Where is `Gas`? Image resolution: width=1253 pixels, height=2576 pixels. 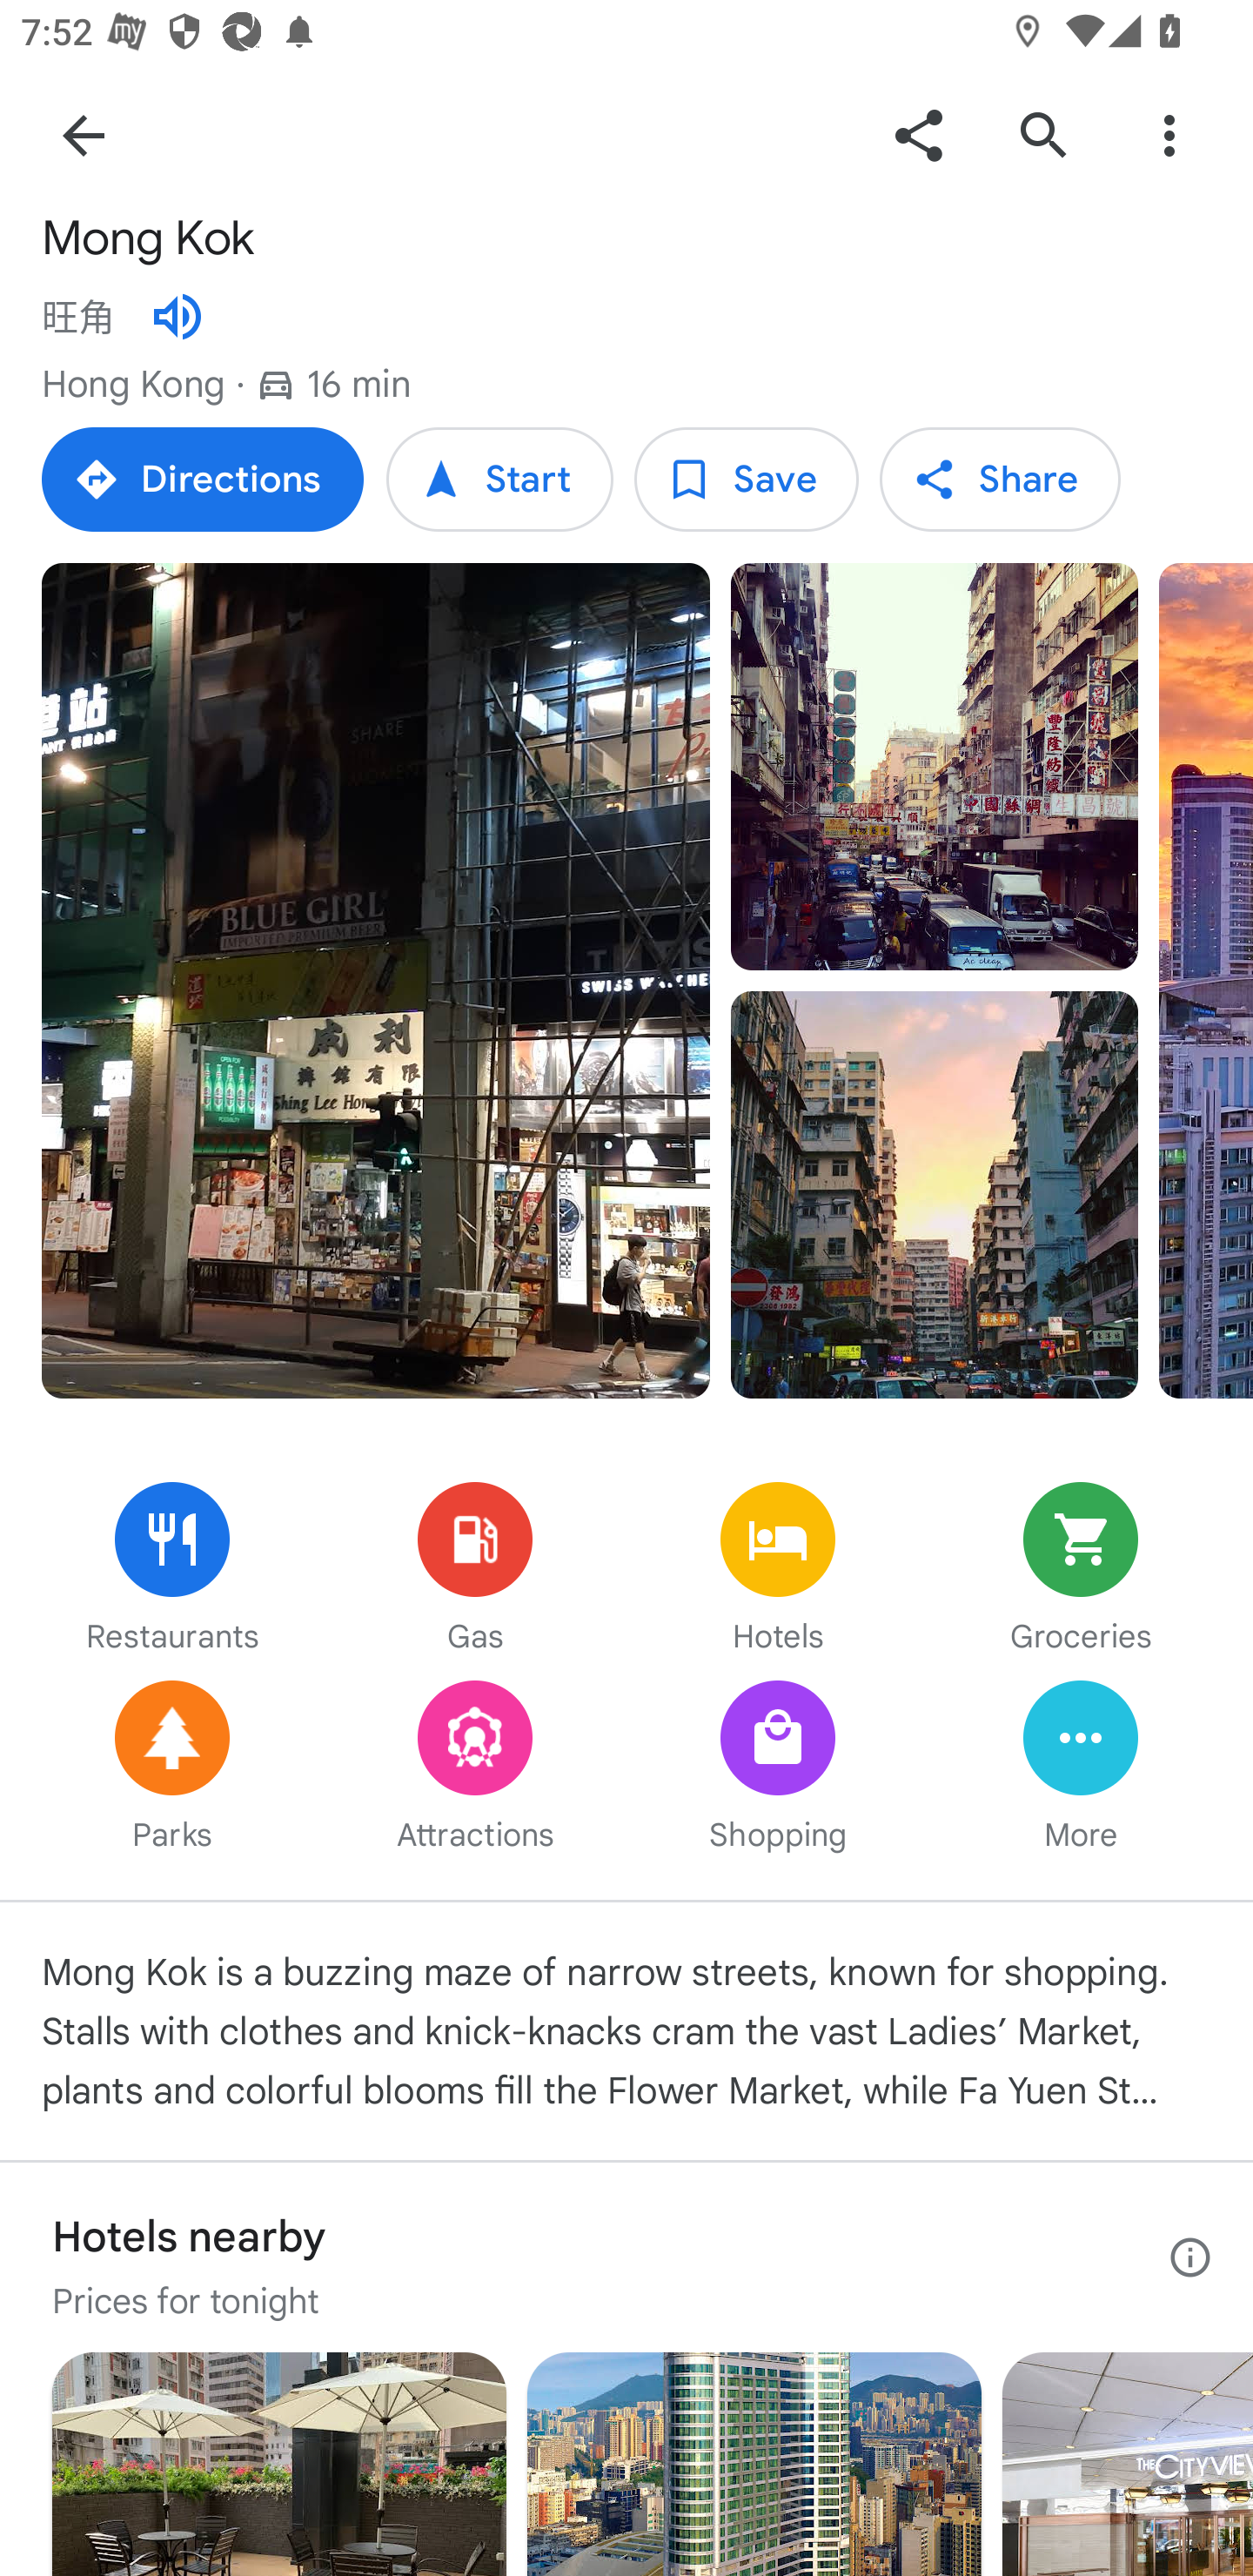 Gas is located at coordinates (475, 1570).